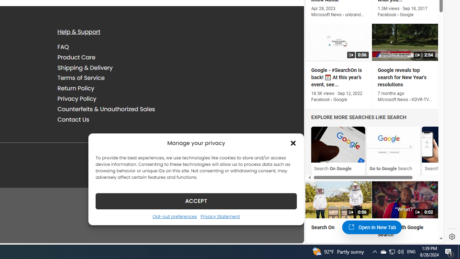 This screenshot has height=259, width=460. I want to click on ACCEPT, so click(196, 201).